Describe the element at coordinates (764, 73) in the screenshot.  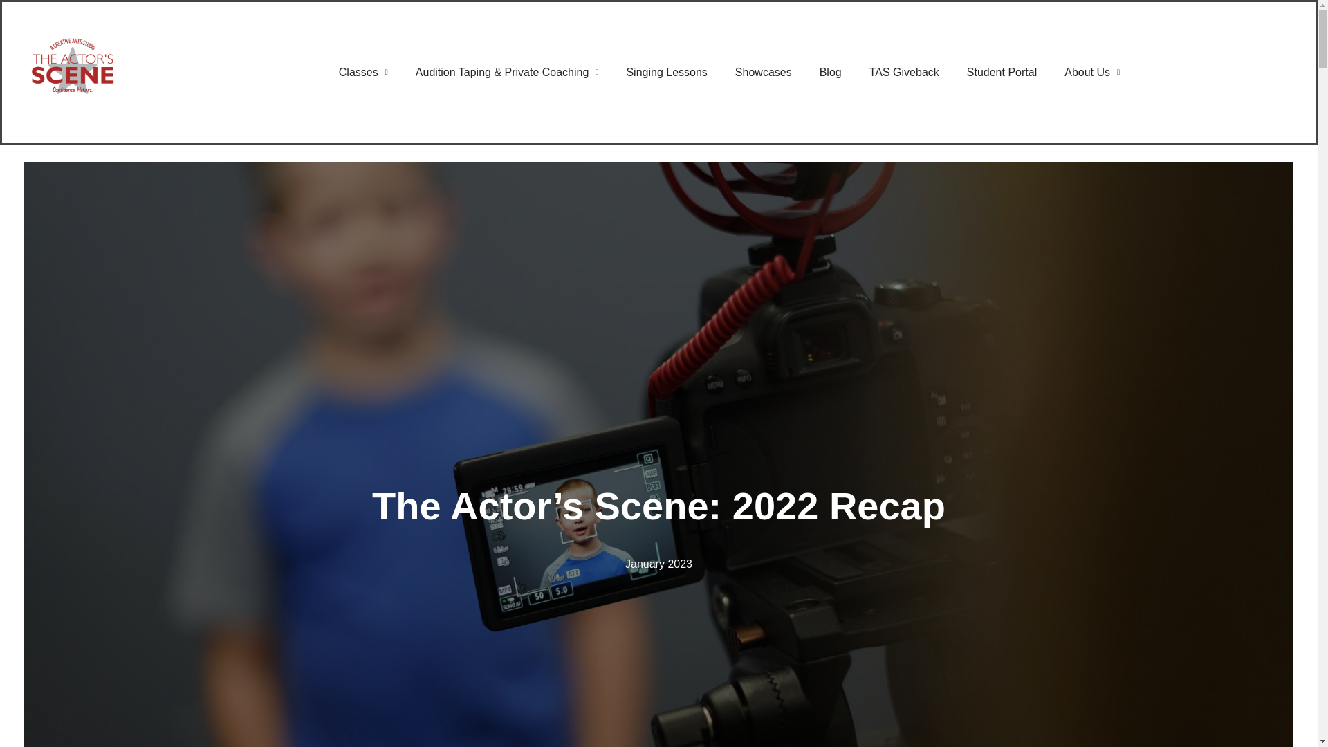
I see `Showcases` at that location.